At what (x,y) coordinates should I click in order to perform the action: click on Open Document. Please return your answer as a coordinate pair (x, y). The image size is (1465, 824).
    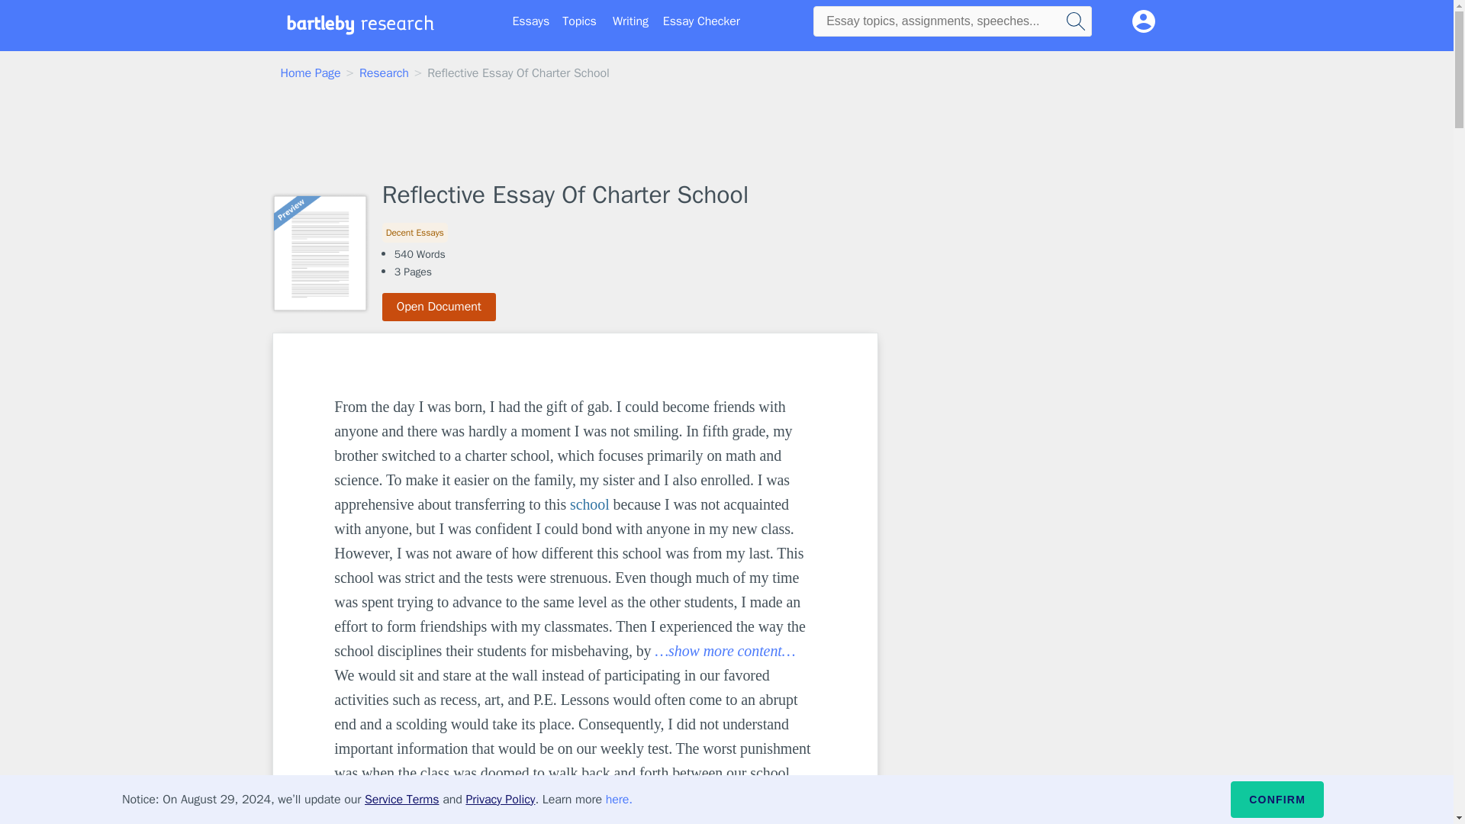
    Looking at the image, I should click on (439, 307).